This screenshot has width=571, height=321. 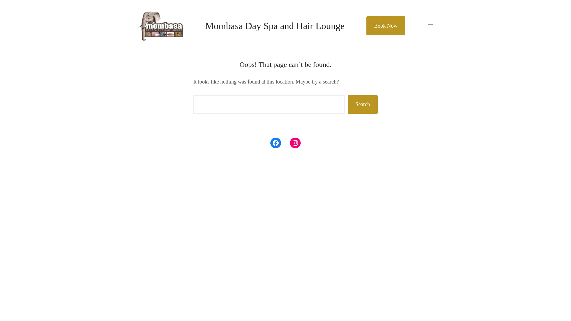 I want to click on Instagram, so click(x=295, y=143).